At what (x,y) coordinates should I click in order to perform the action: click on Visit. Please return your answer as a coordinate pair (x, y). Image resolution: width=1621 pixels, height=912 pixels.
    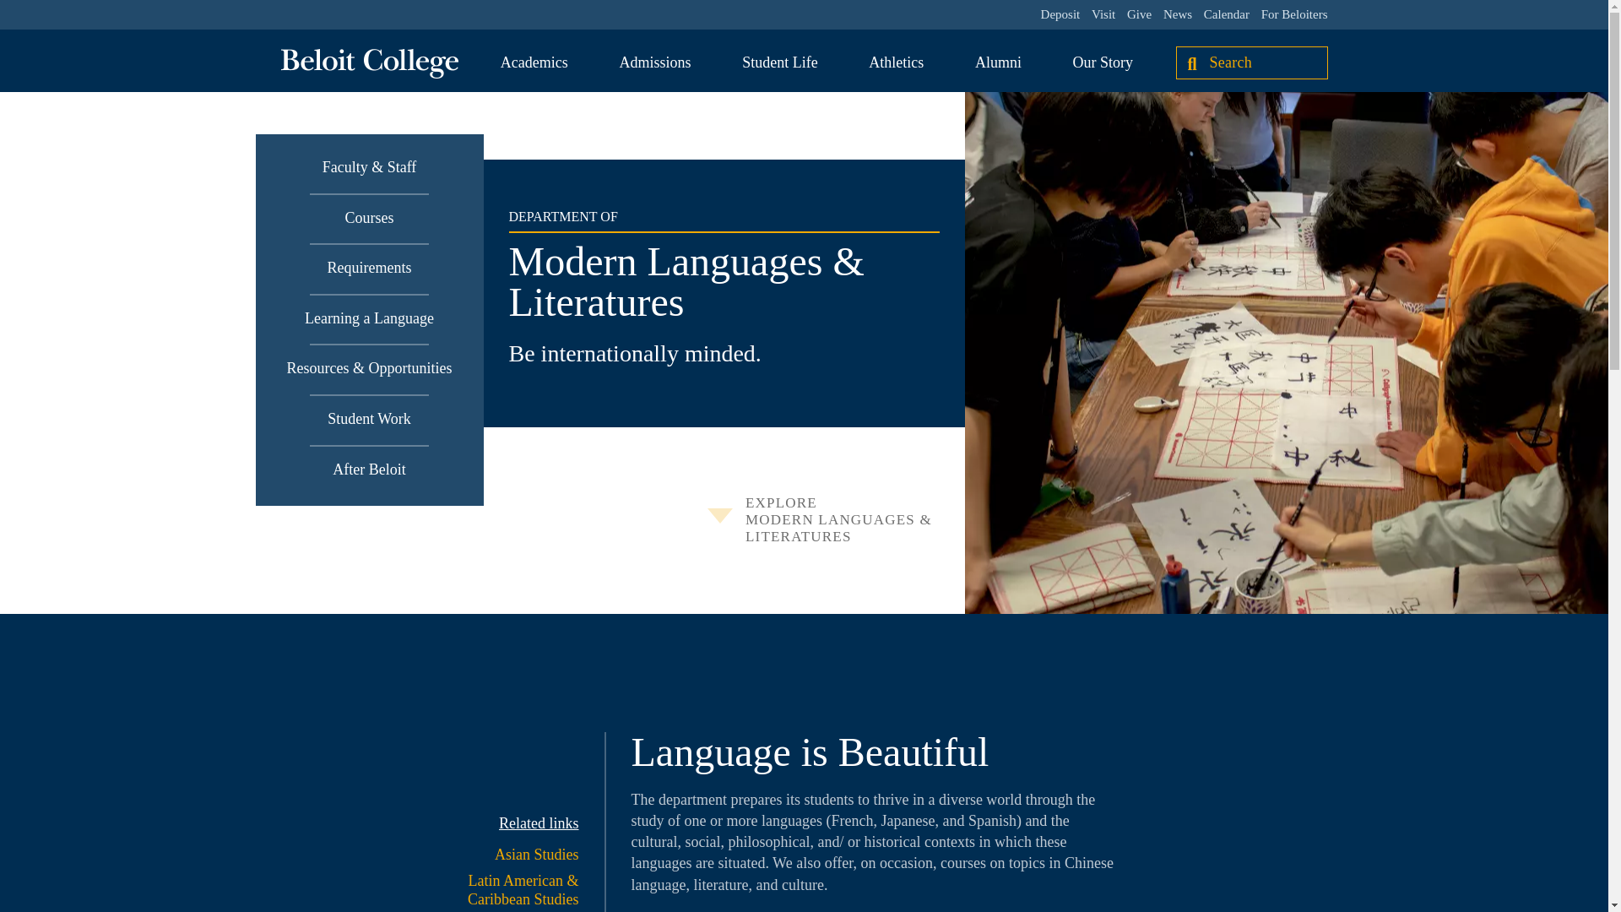
    Looking at the image, I should click on (1103, 14).